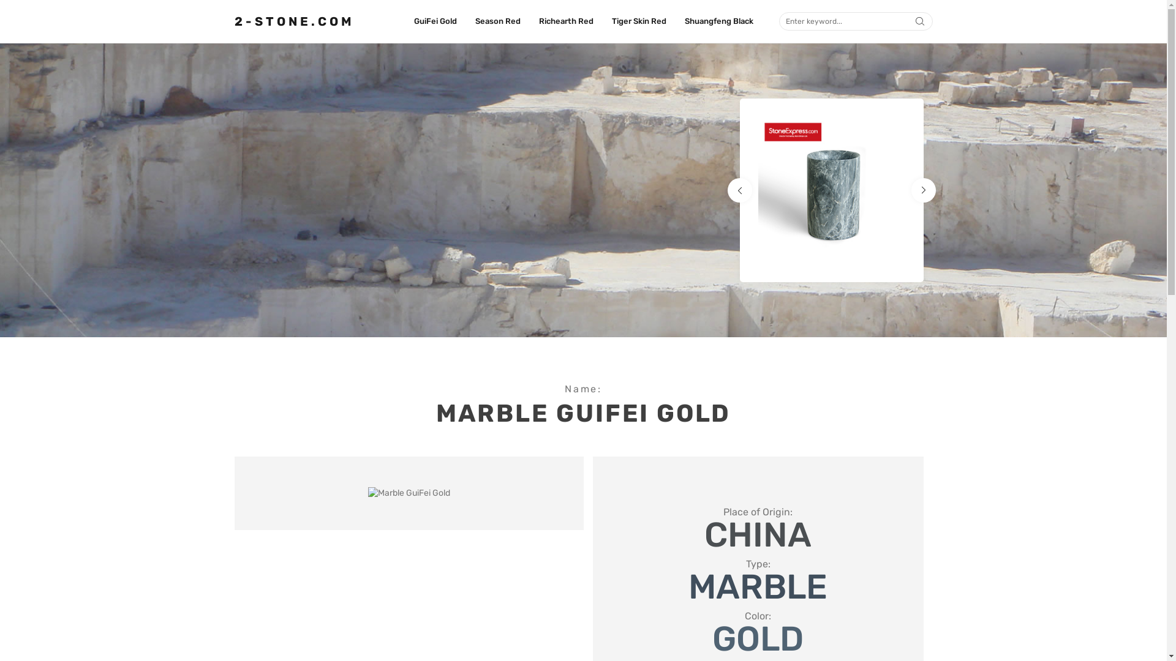  What do you see at coordinates (566, 21) in the screenshot?
I see `Richearth Red` at bounding box center [566, 21].